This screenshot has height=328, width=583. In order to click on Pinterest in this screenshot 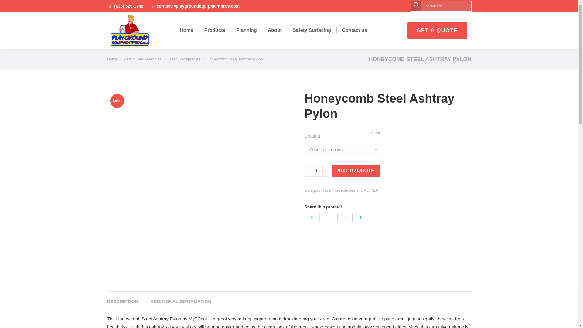, I will do `click(328, 217)`.